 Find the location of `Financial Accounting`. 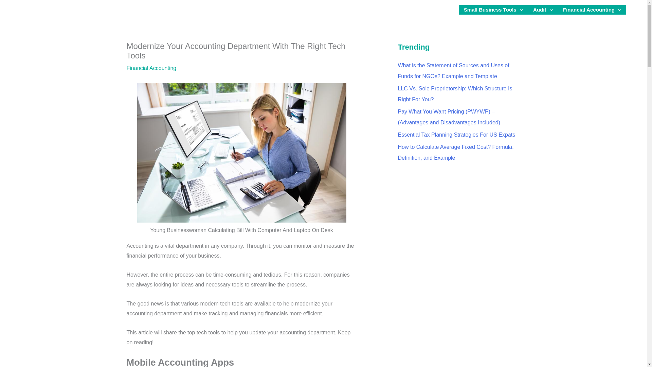

Financial Accounting is located at coordinates (467, 11).